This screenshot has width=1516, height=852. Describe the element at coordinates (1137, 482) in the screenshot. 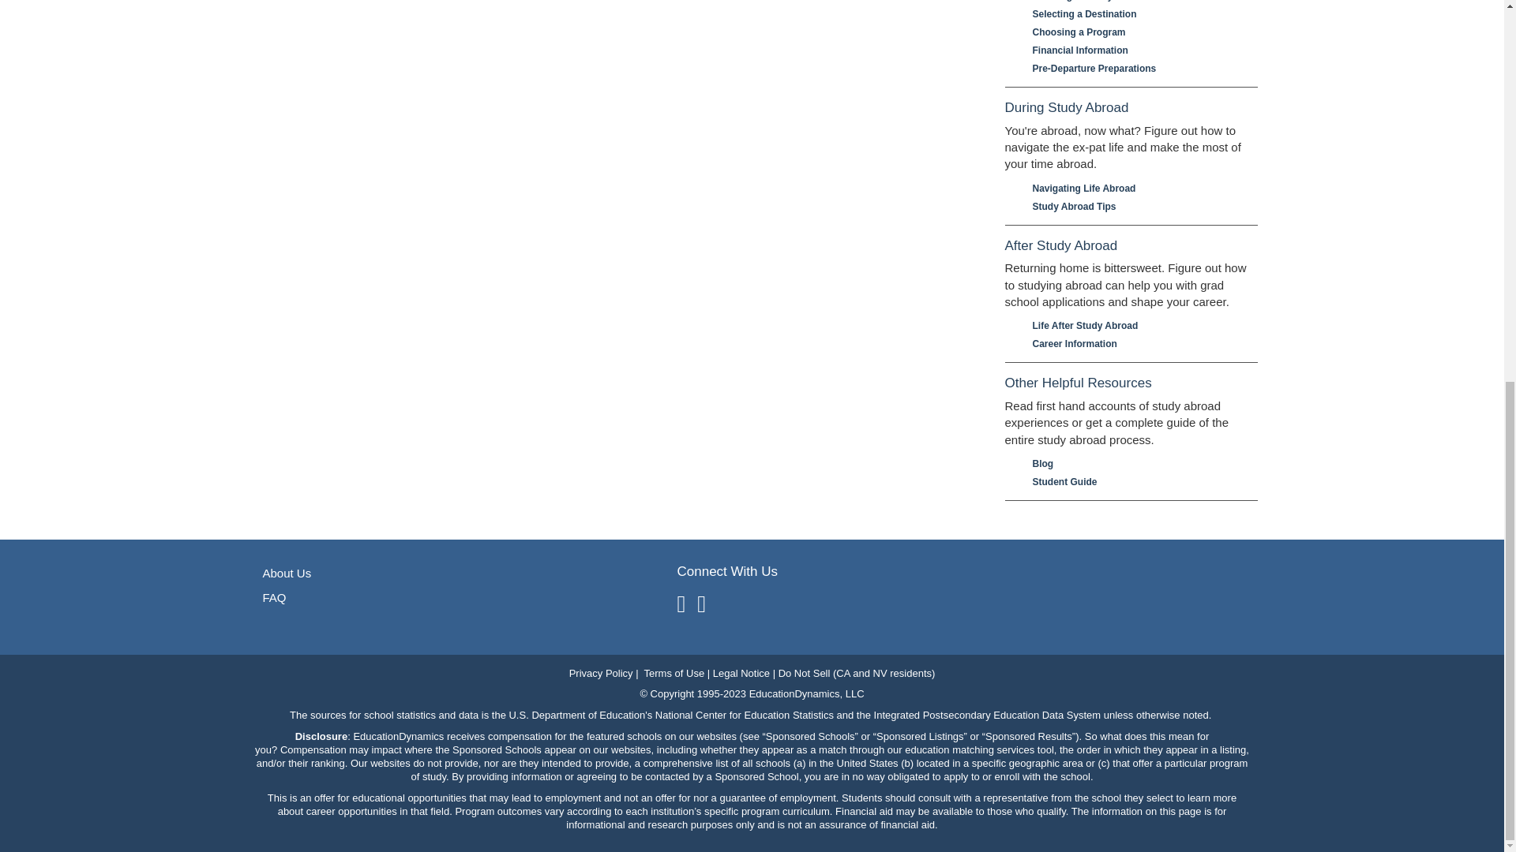

I see `Student Guide` at that location.